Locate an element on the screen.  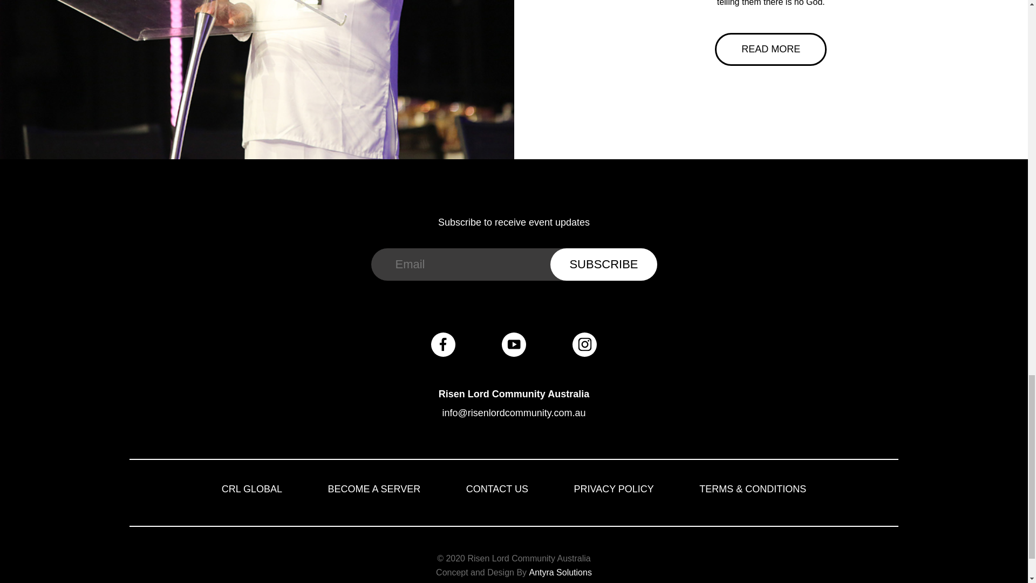
CRL GLOBAL is located at coordinates (251, 489).